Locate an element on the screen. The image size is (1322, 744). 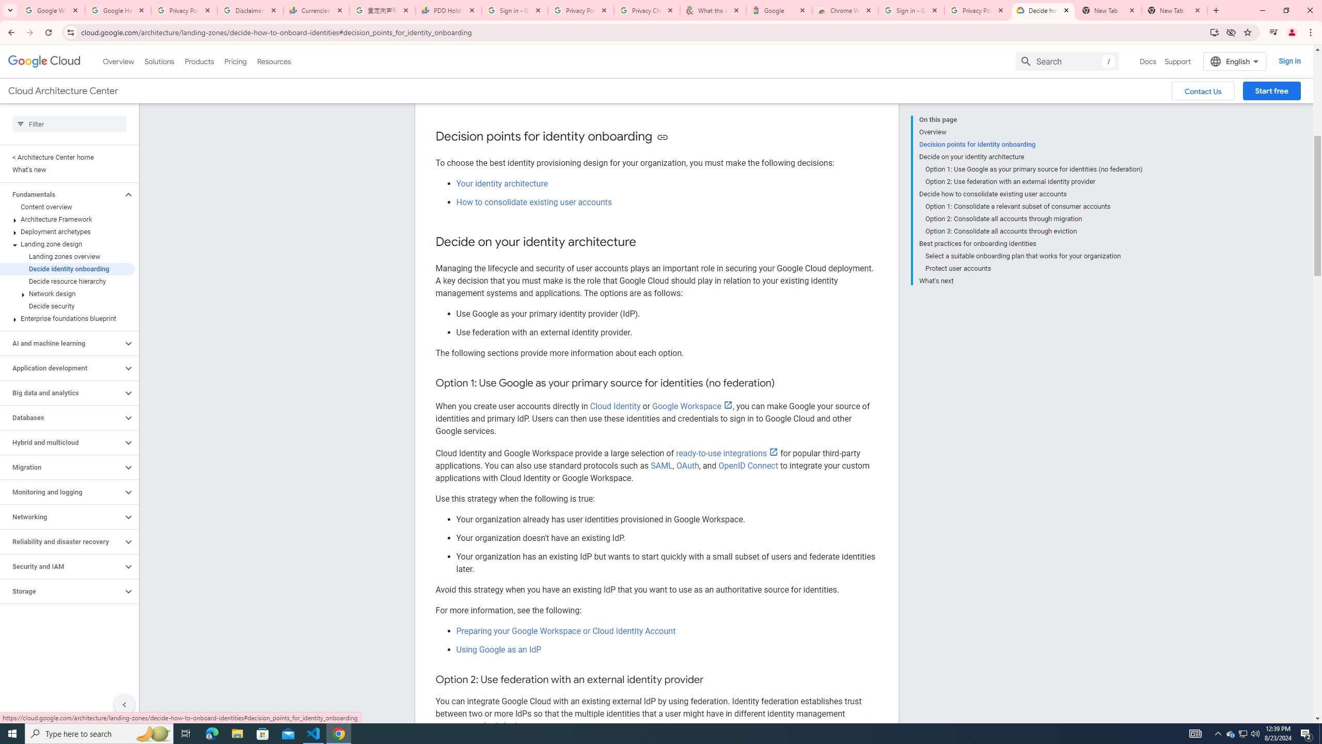
What's next is located at coordinates (1030, 280).